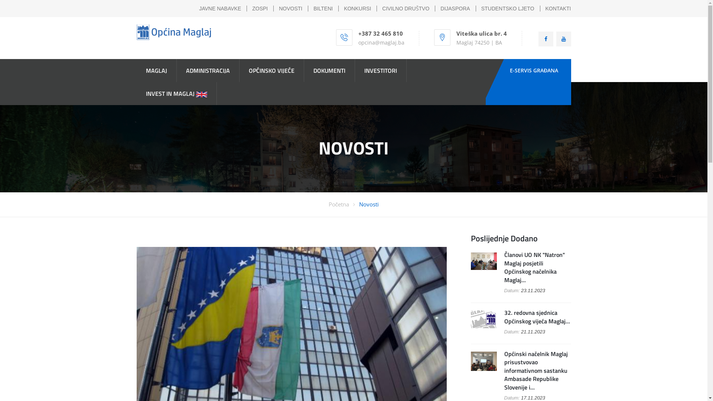  Describe the element at coordinates (357, 9) in the screenshot. I see `KONKURSI` at that location.